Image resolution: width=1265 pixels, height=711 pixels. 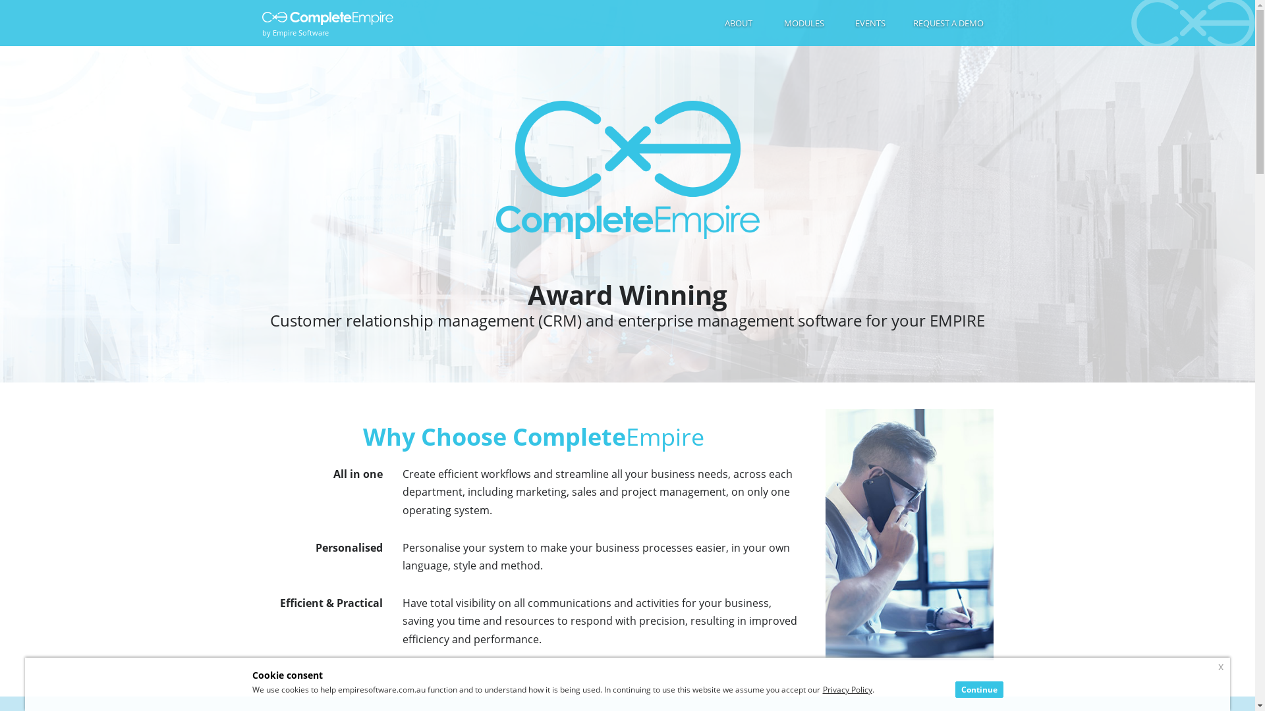 What do you see at coordinates (331, 24) in the screenshot?
I see `by Empire Software` at bounding box center [331, 24].